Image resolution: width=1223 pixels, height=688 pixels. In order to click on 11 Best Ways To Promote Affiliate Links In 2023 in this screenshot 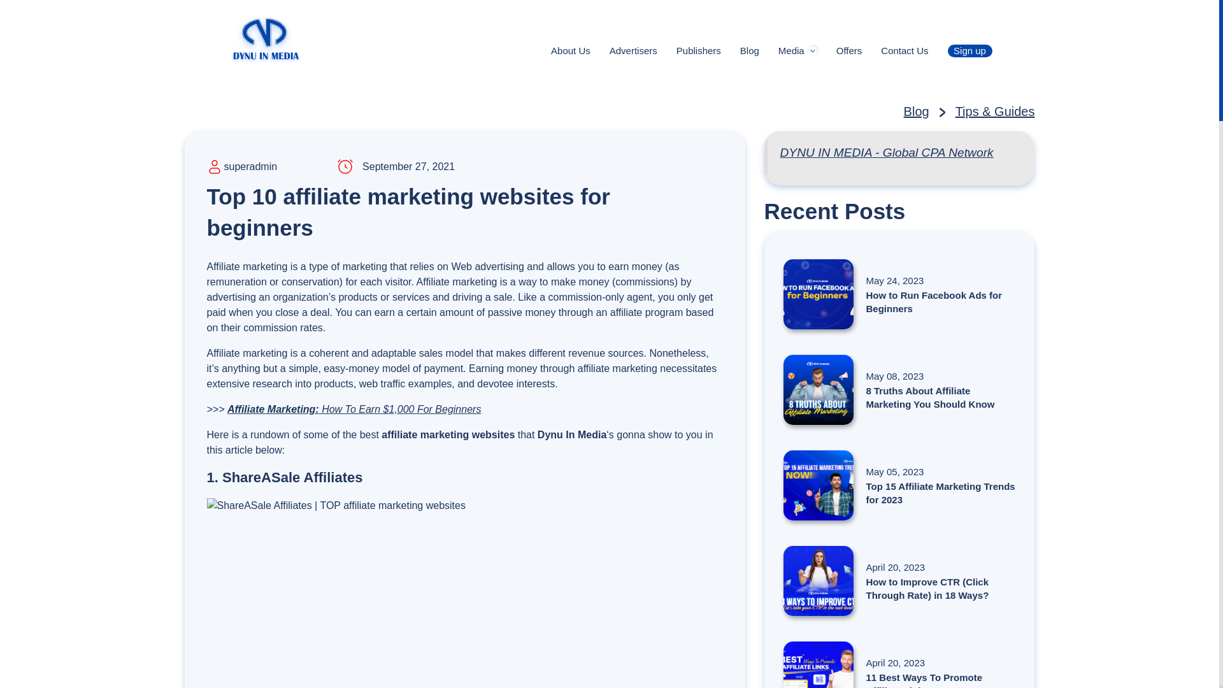, I will do `click(899, 664)`.